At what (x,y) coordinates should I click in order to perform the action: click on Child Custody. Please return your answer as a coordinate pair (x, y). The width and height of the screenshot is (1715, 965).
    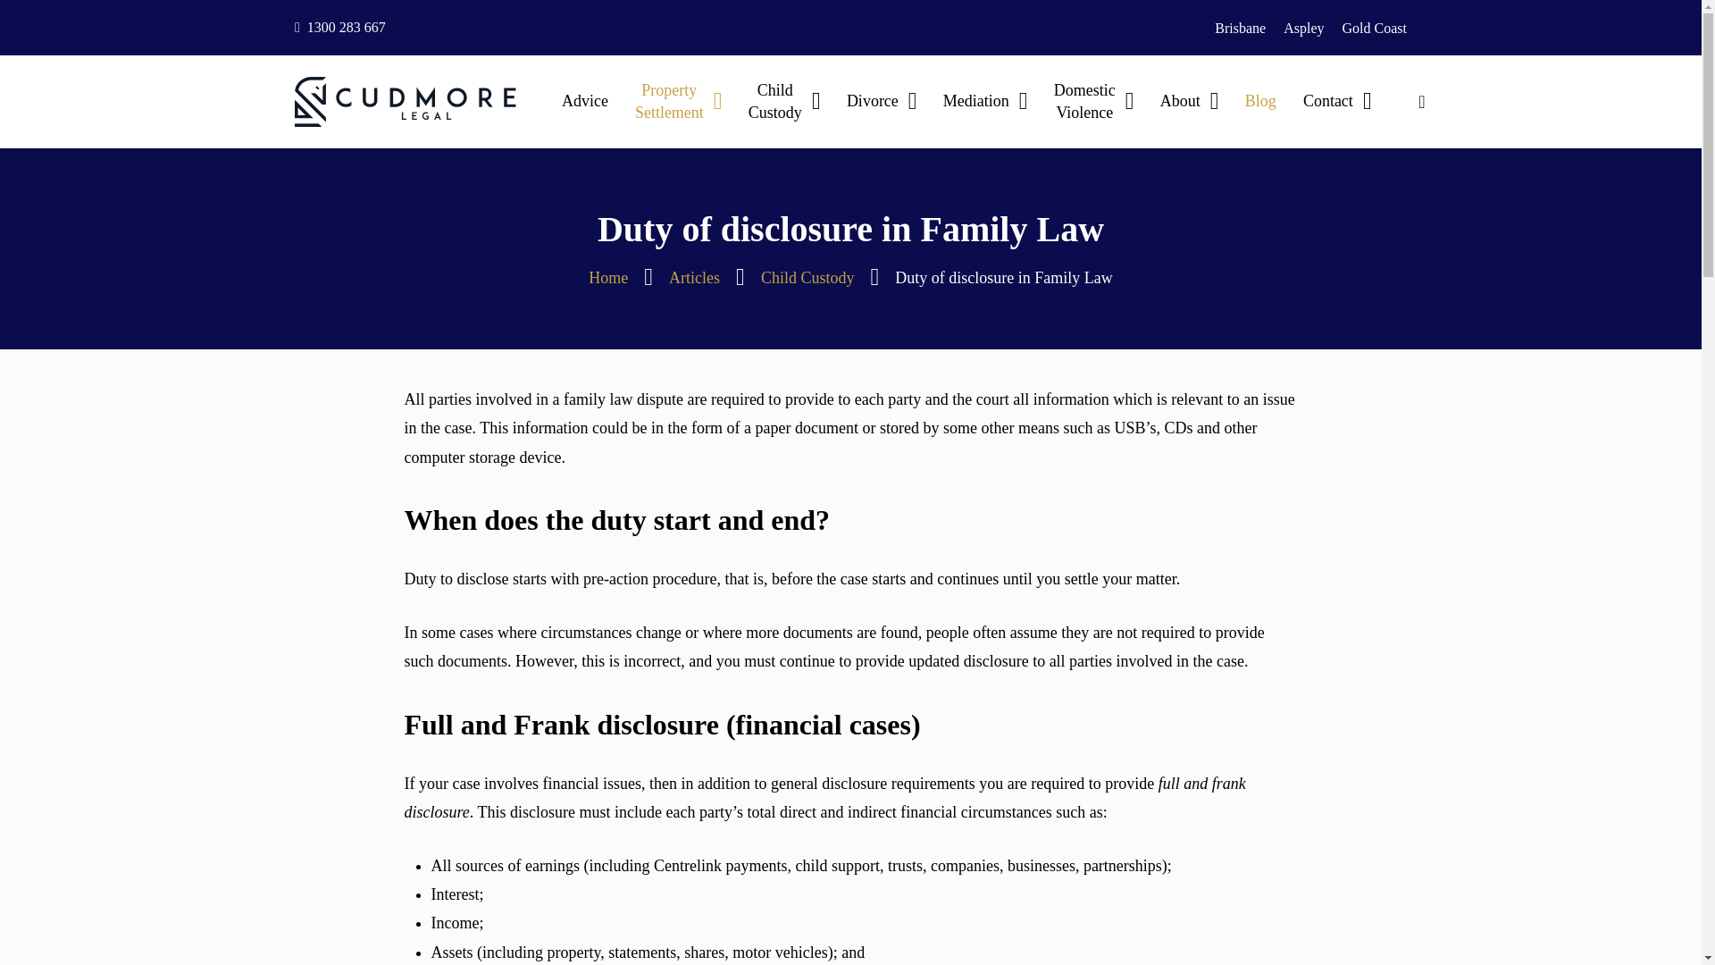
    Looking at the image, I should click on (784, 102).